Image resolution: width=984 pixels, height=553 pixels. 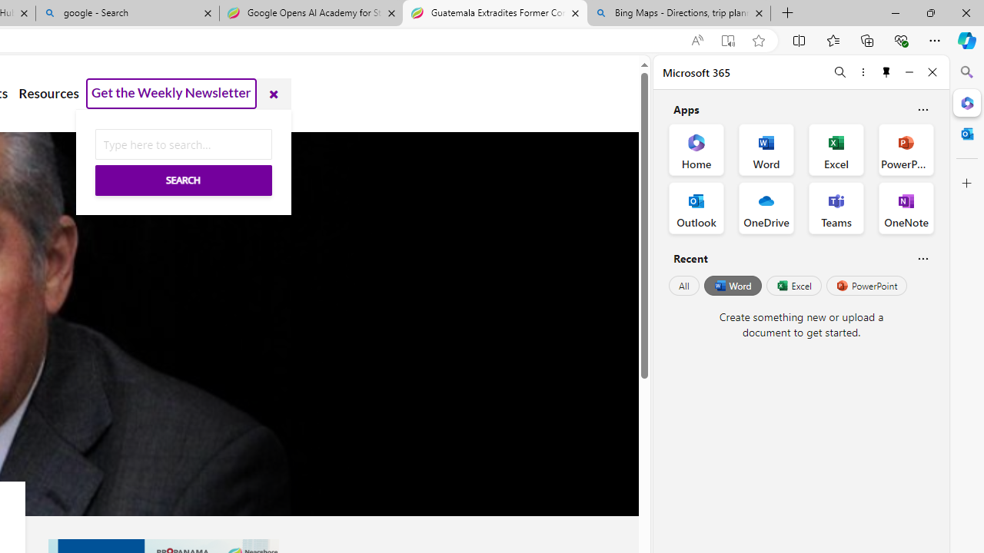 I want to click on SEARCH, so click(x=183, y=163).